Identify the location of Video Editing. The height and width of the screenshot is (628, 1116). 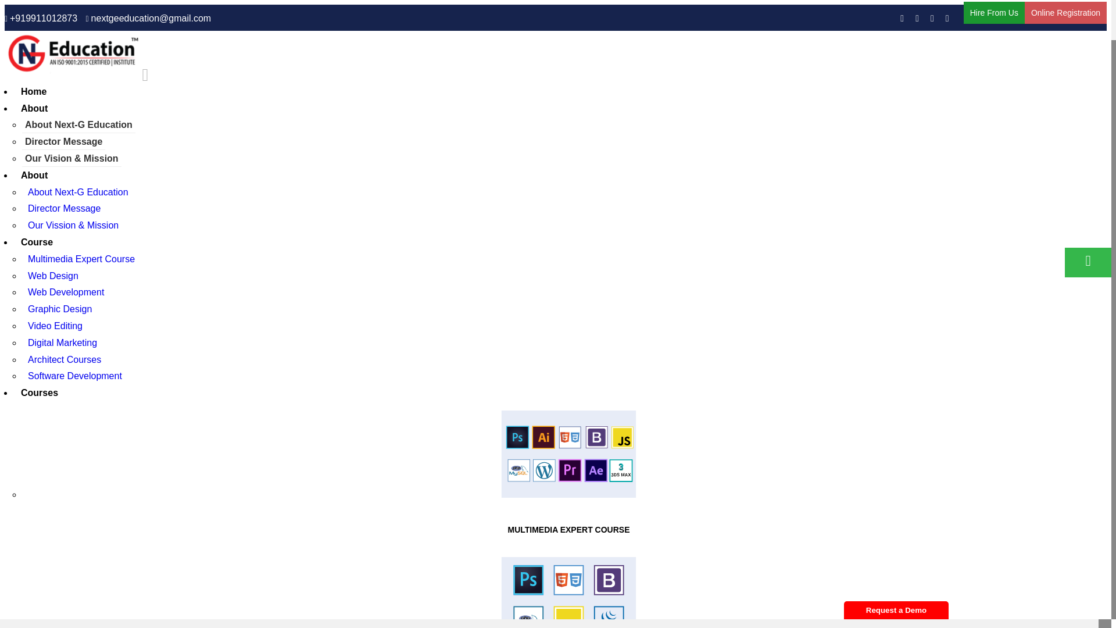
(55, 326).